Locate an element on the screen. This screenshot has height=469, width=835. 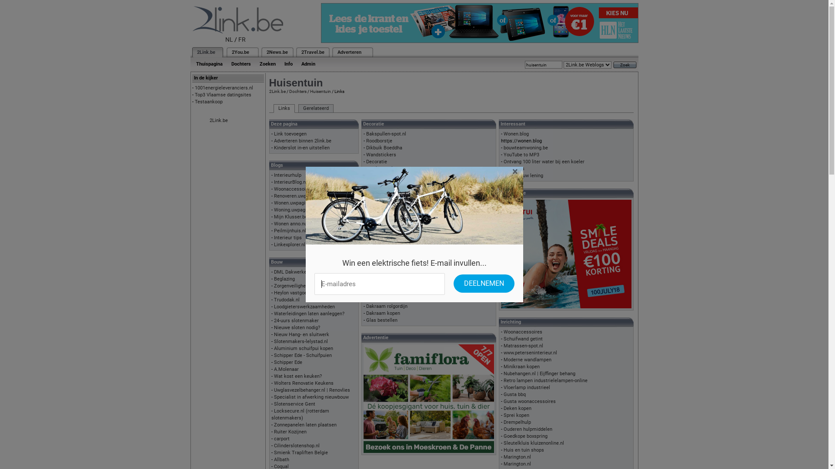
Sleutelkluis kluizenonline.nl is located at coordinates (534, 443).